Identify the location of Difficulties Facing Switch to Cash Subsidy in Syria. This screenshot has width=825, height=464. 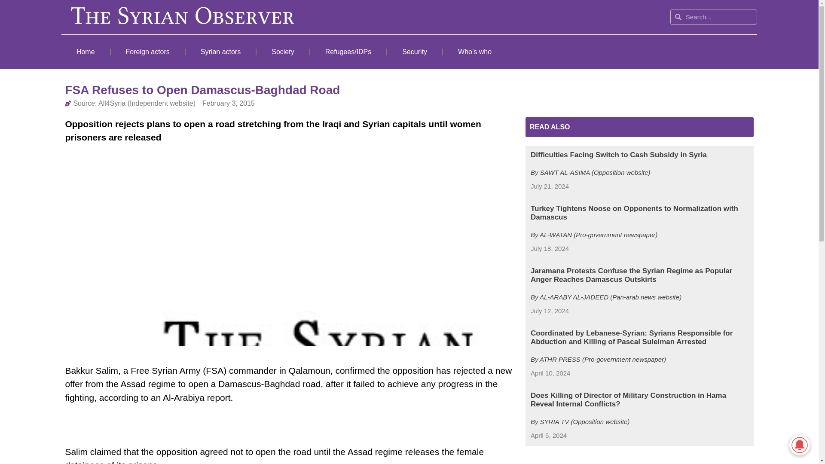
(619, 155).